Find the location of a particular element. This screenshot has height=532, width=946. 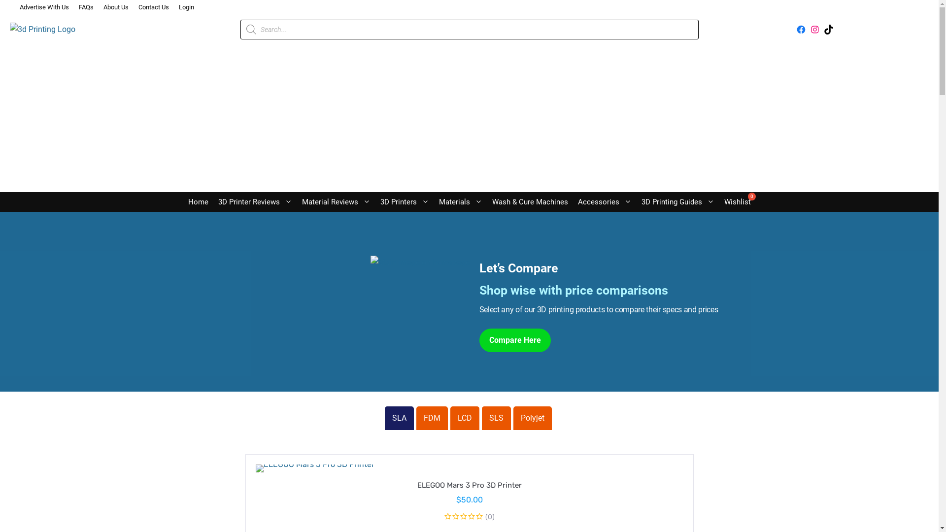

Facebook is located at coordinates (801, 30).